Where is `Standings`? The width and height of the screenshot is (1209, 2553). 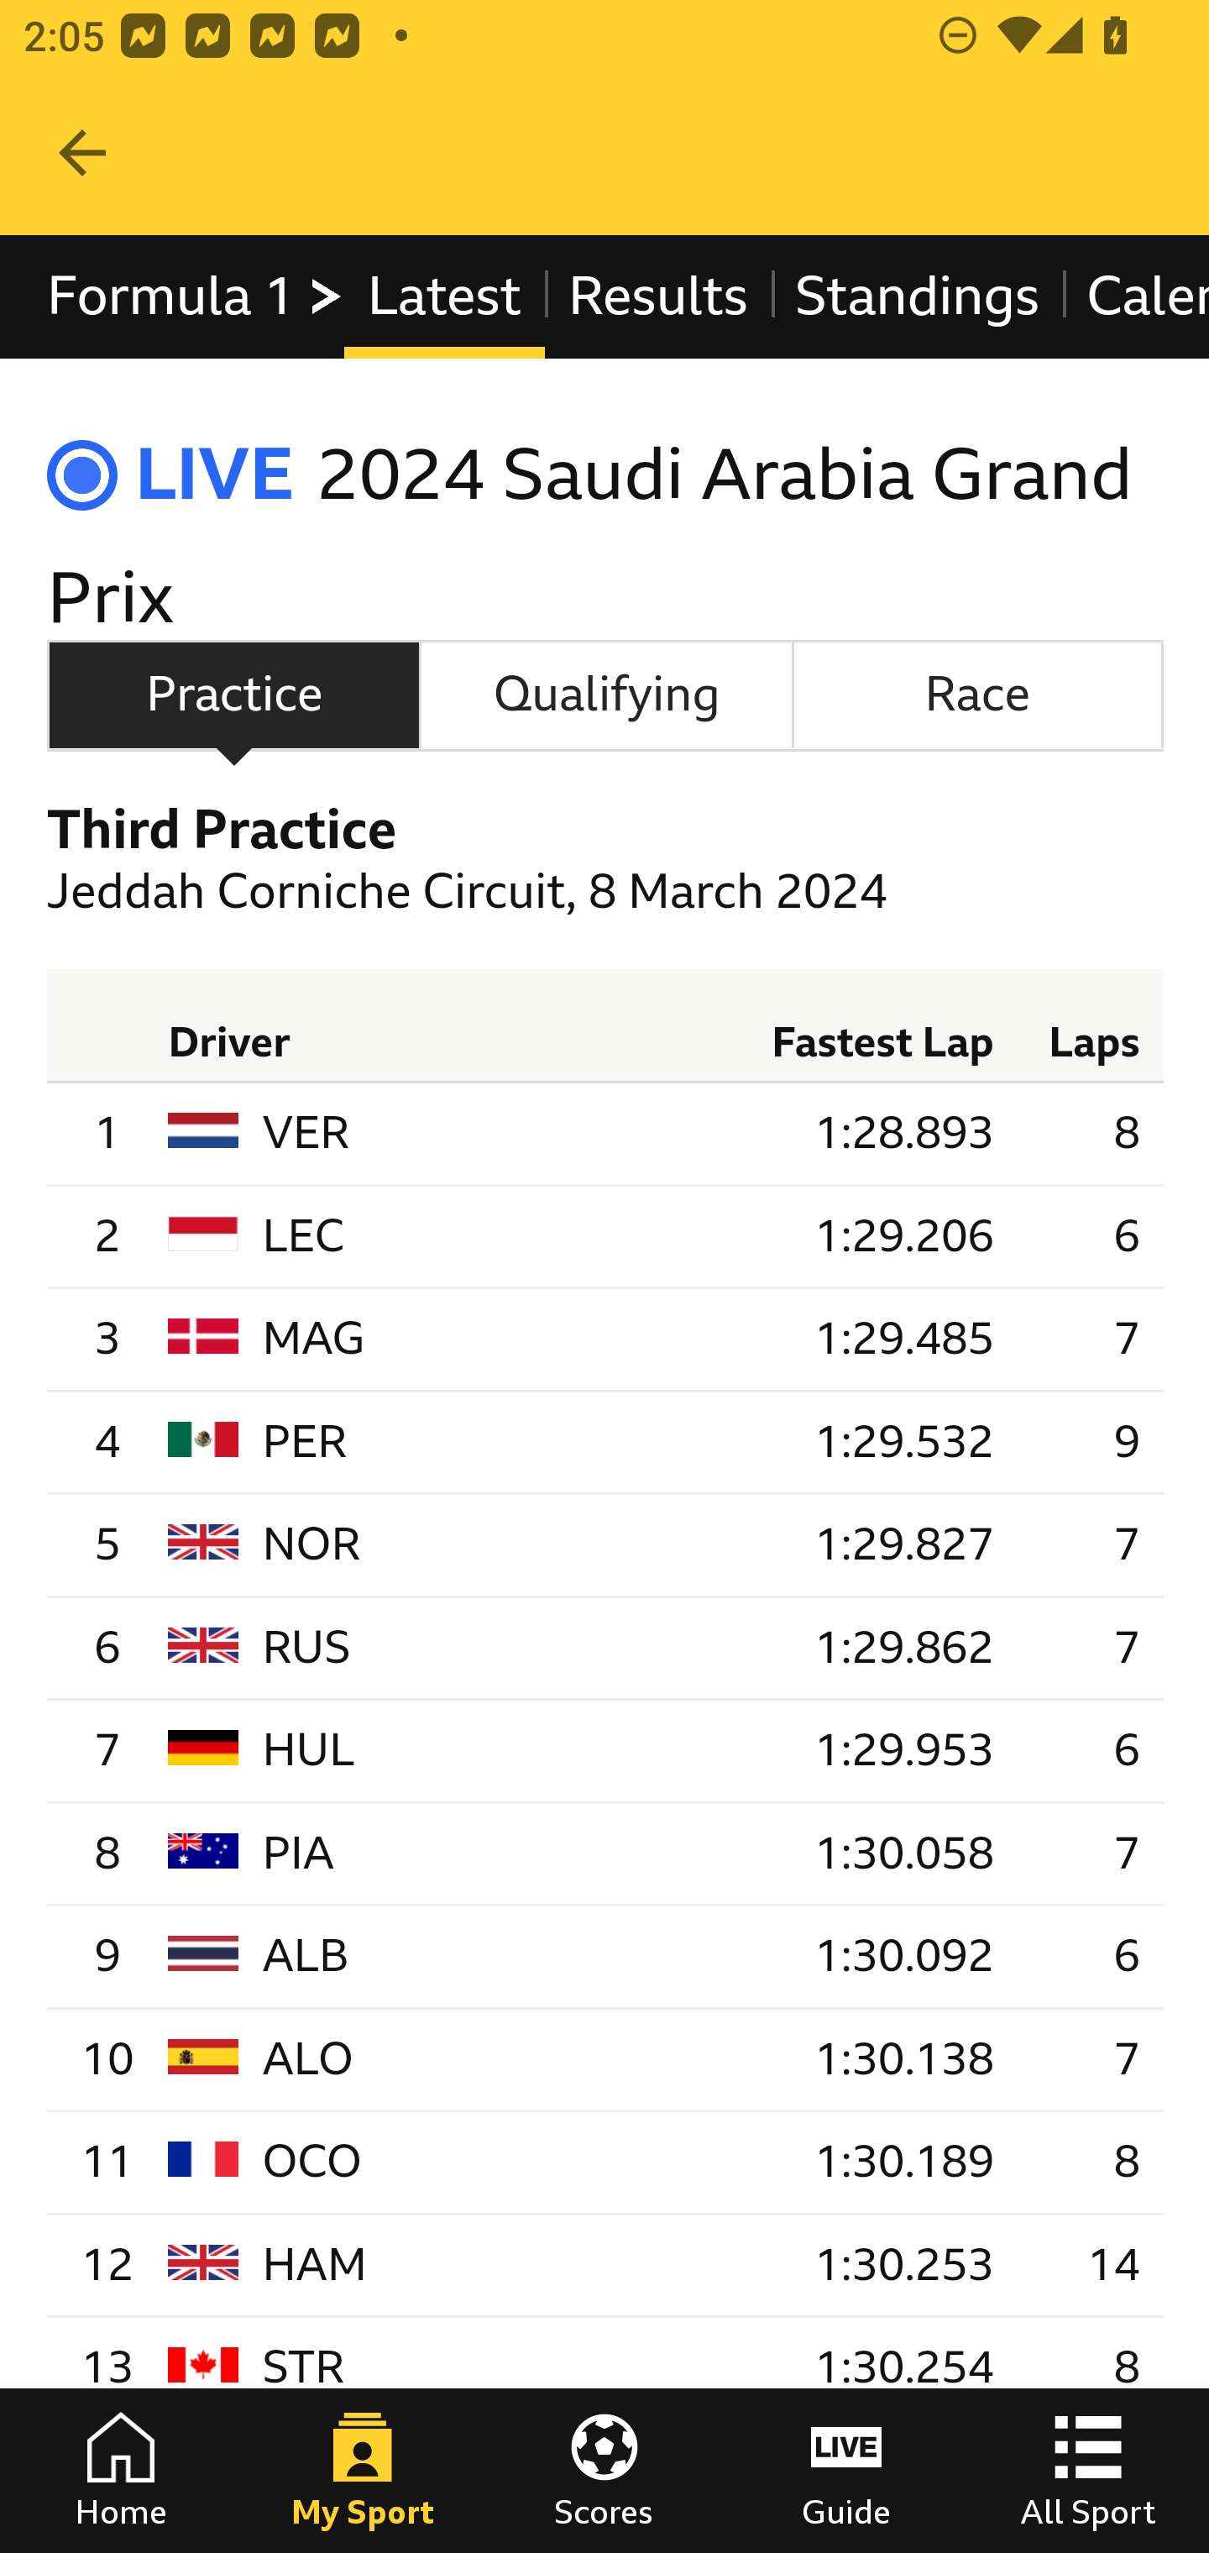 Standings is located at coordinates (919, 296).